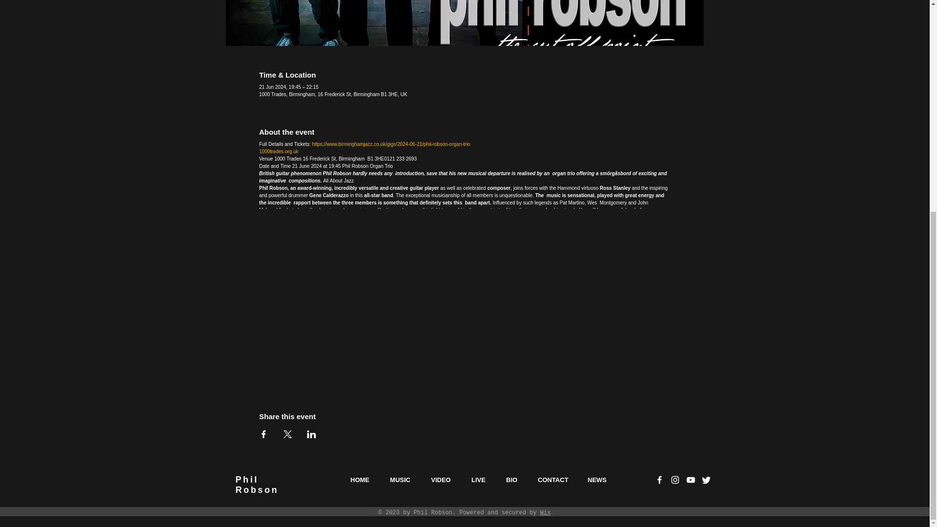 The height and width of the screenshot is (527, 937). Describe the element at coordinates (279, 151) in the screenshot. I see `Wix` at that location.